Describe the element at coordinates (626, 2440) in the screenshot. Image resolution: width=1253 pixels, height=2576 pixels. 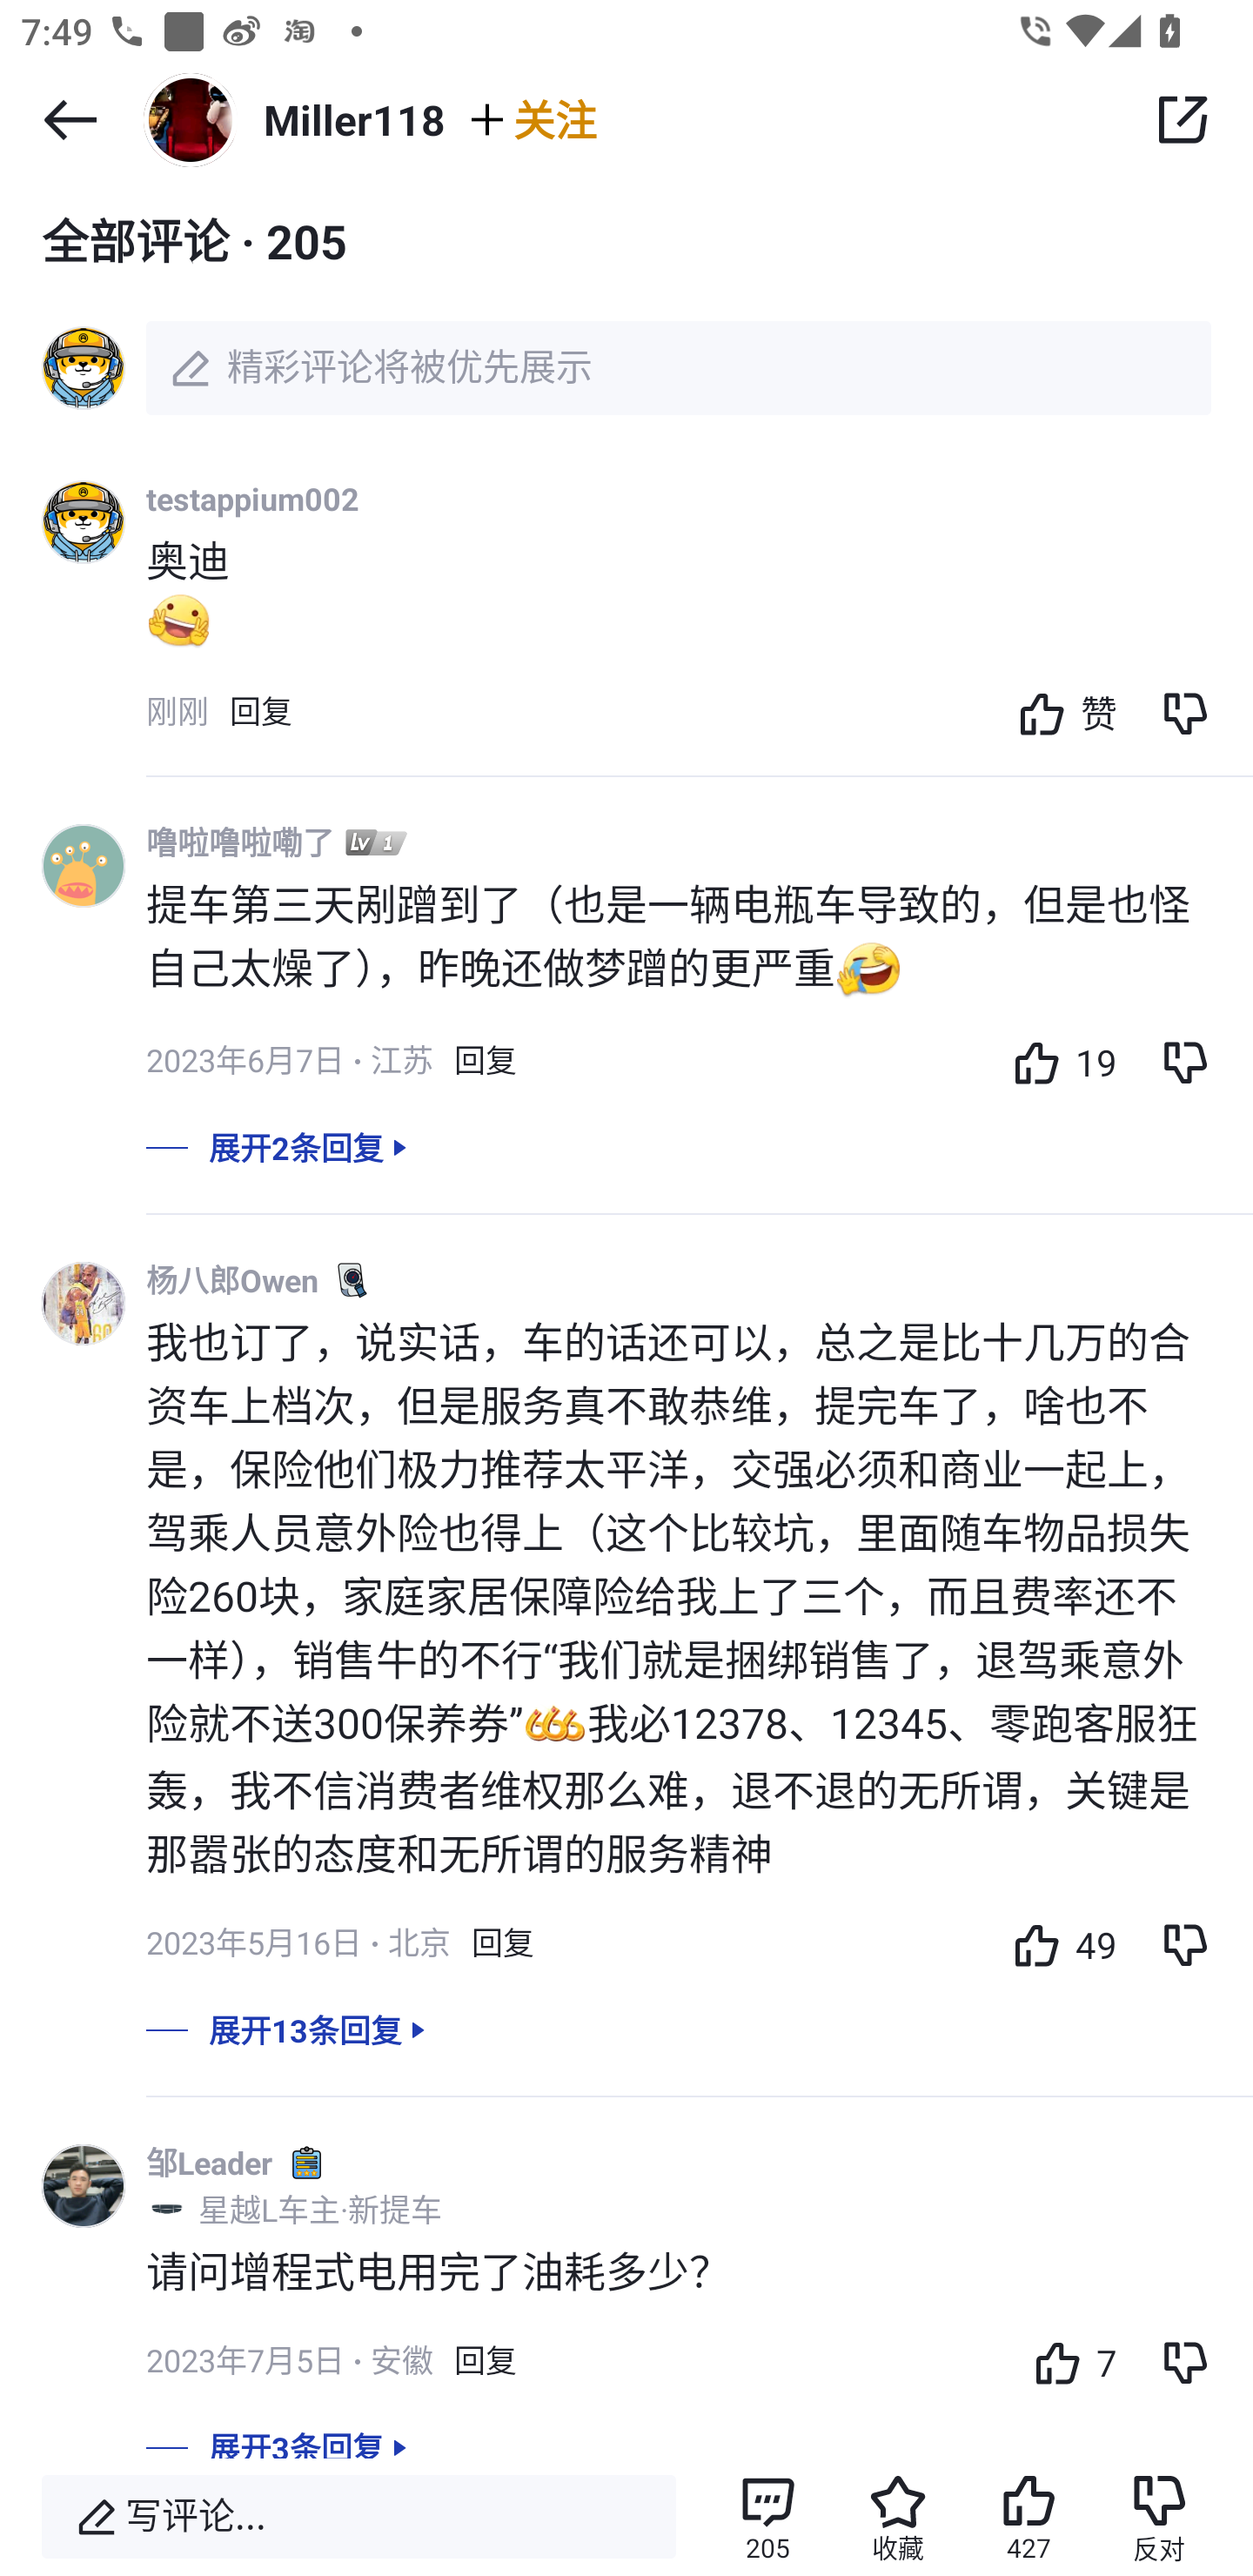
I see `展开3条回复 ` at that location.